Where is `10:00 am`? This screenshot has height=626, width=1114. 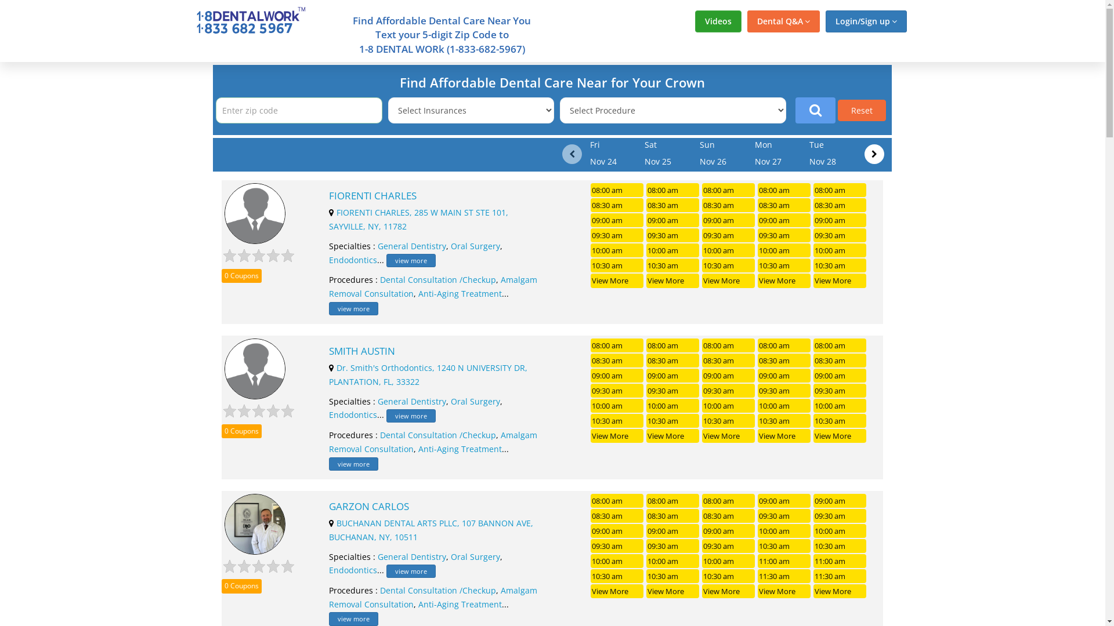
10:00 am is located at coordinates (840, 406).